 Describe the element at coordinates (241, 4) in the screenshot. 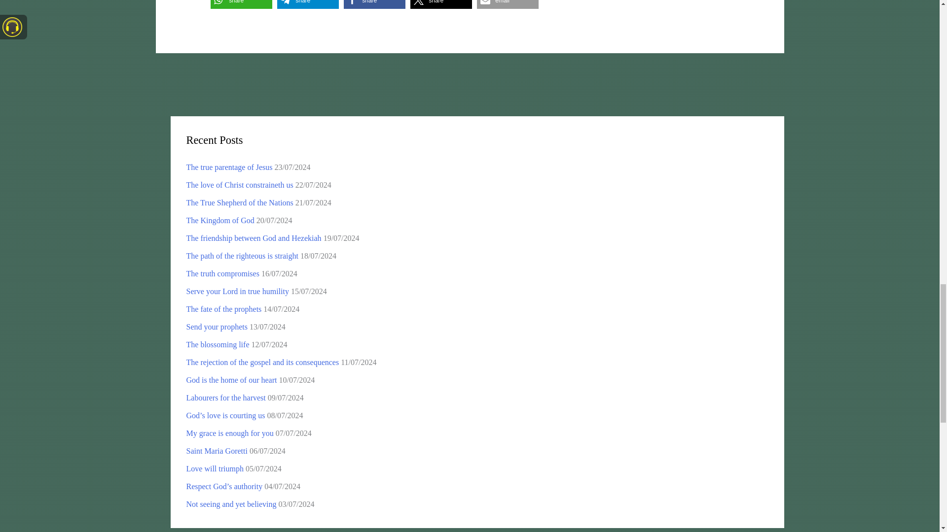

I see `Share on Whatsapp` at that location.